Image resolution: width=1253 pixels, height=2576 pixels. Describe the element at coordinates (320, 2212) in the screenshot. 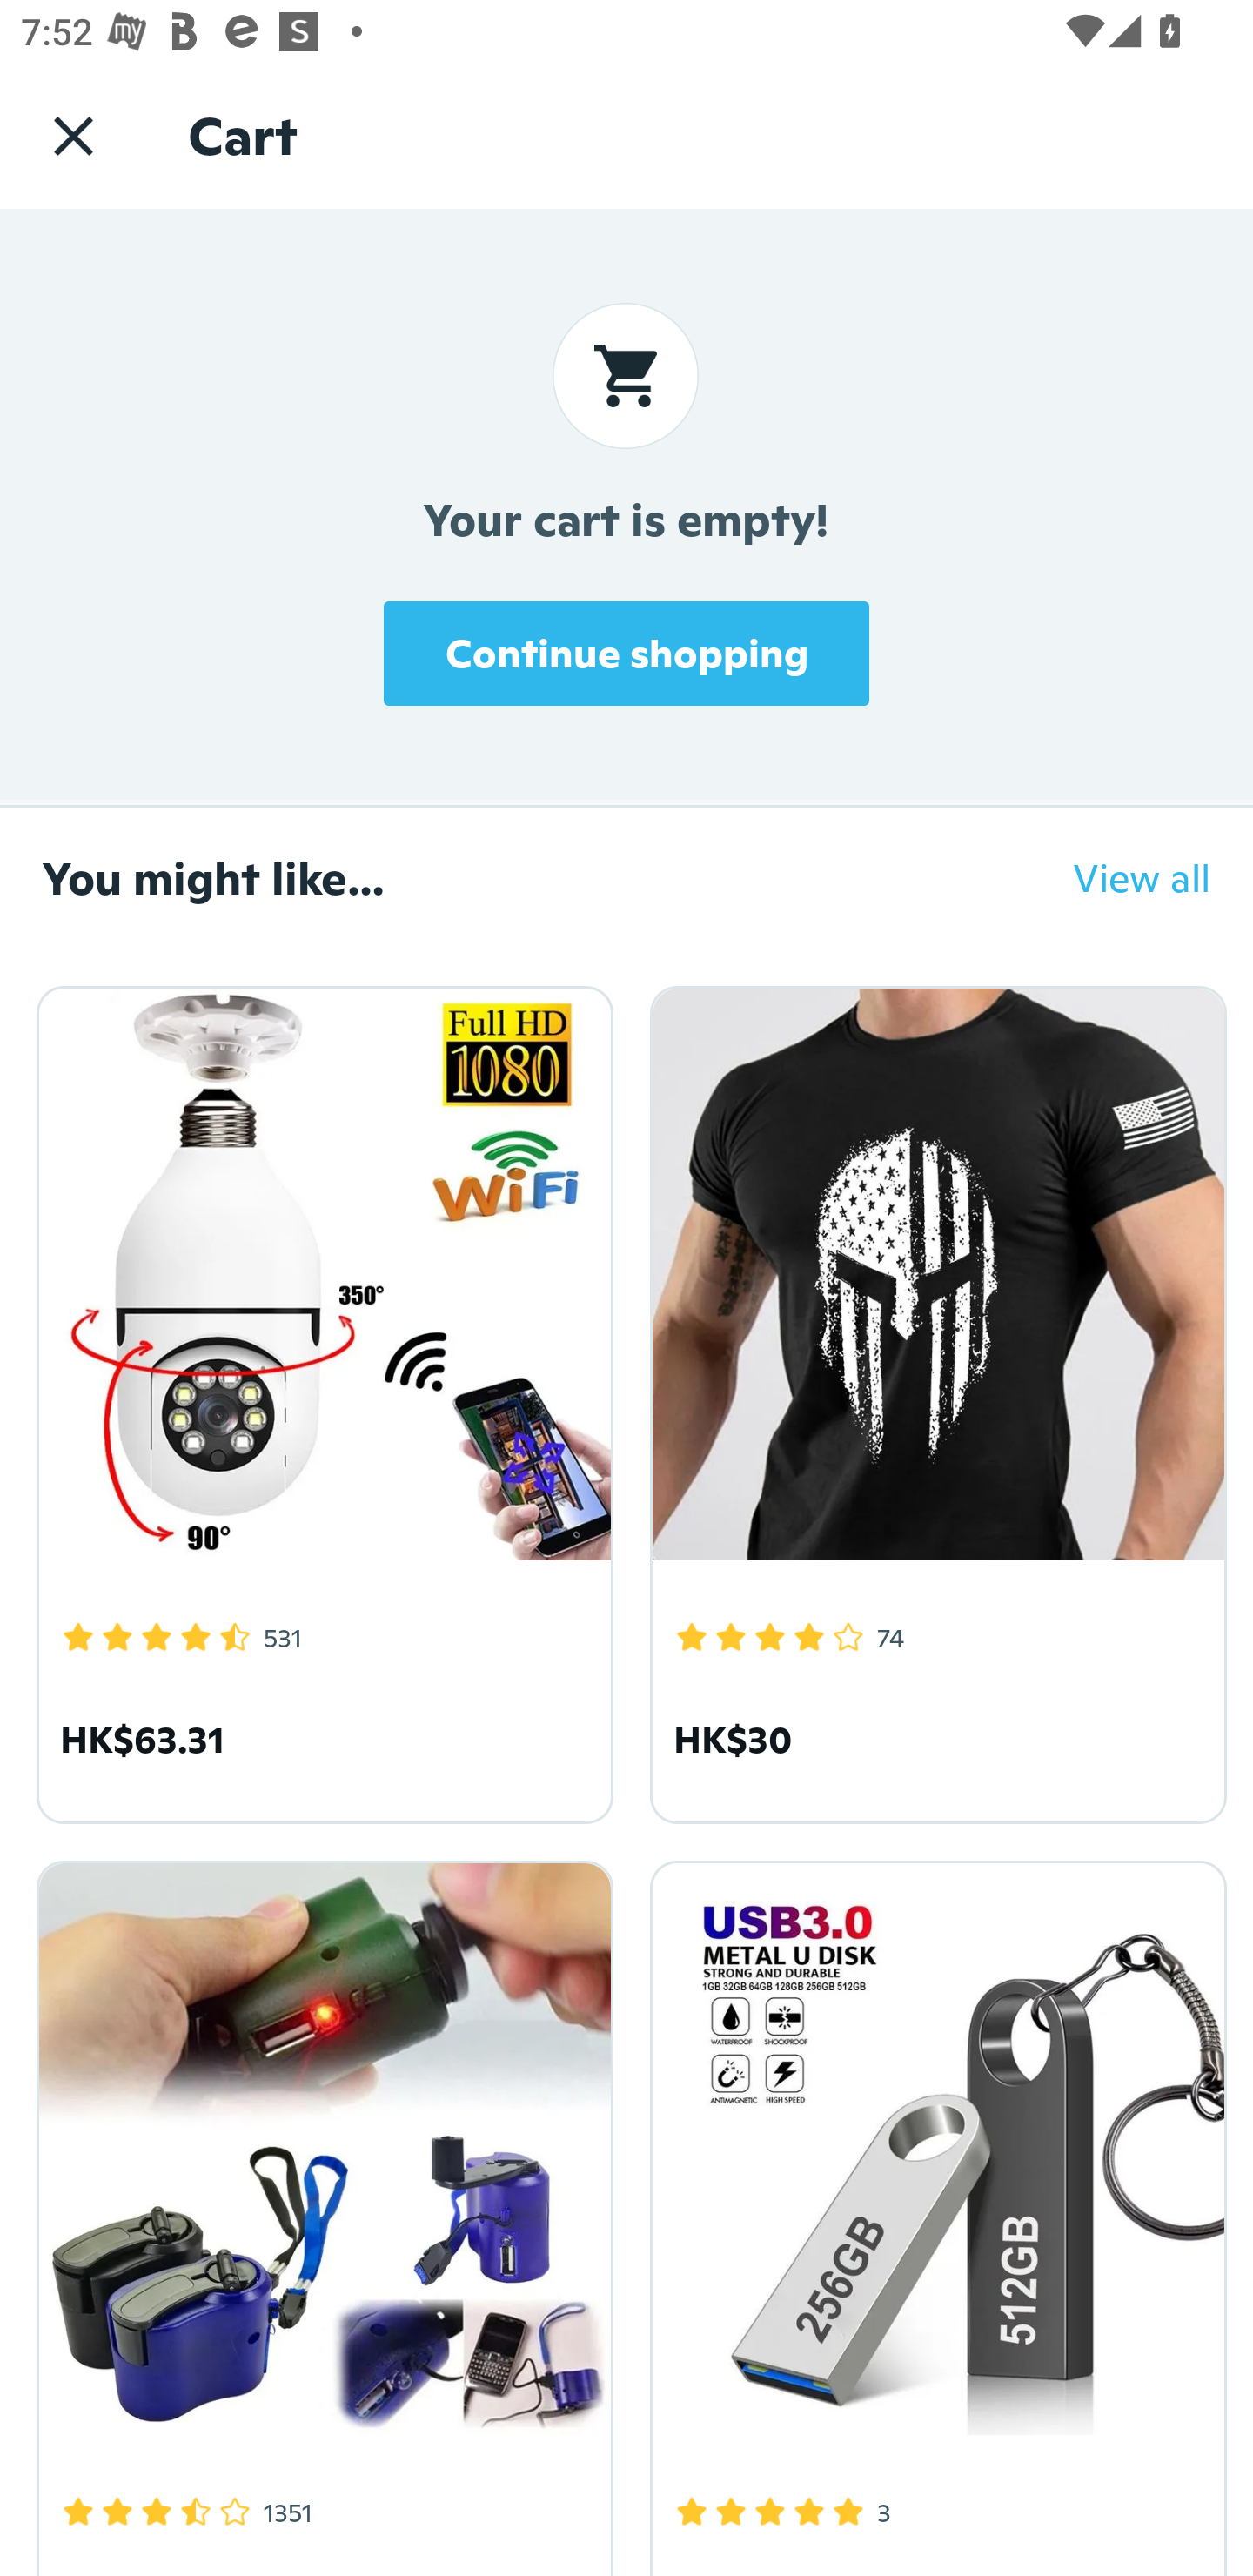

I see `3.5 Star Rating 1351` at that location.